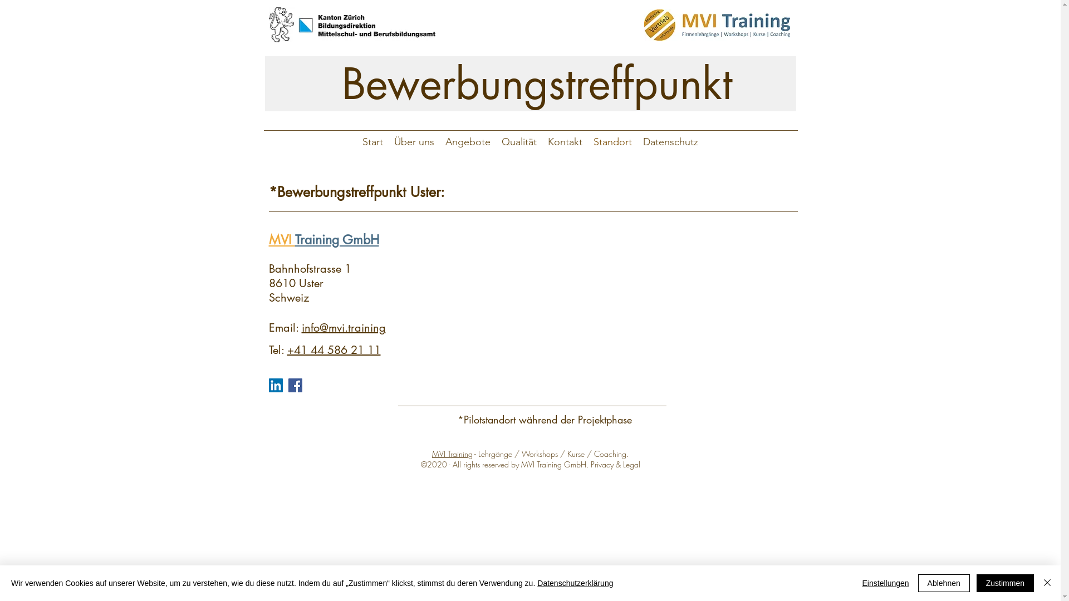  I want to click on Datenschutz, so click(670, 142).